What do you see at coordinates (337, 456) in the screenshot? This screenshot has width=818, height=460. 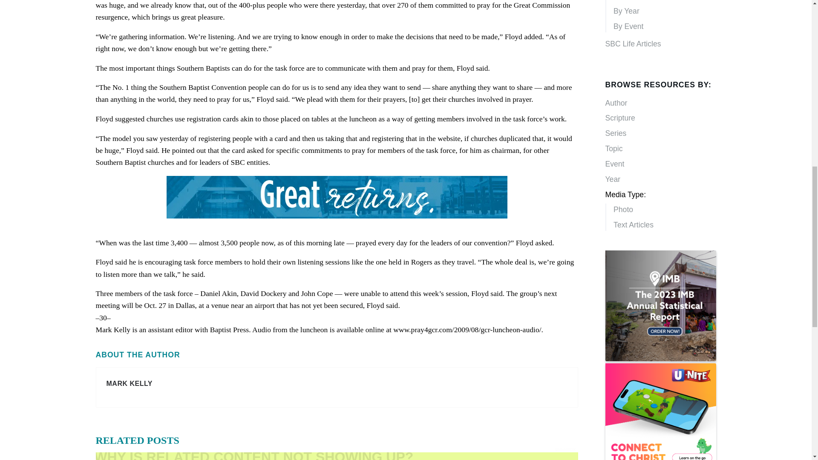 I see `Why is Related Content not showing up?` at bounding box center [337, 456].